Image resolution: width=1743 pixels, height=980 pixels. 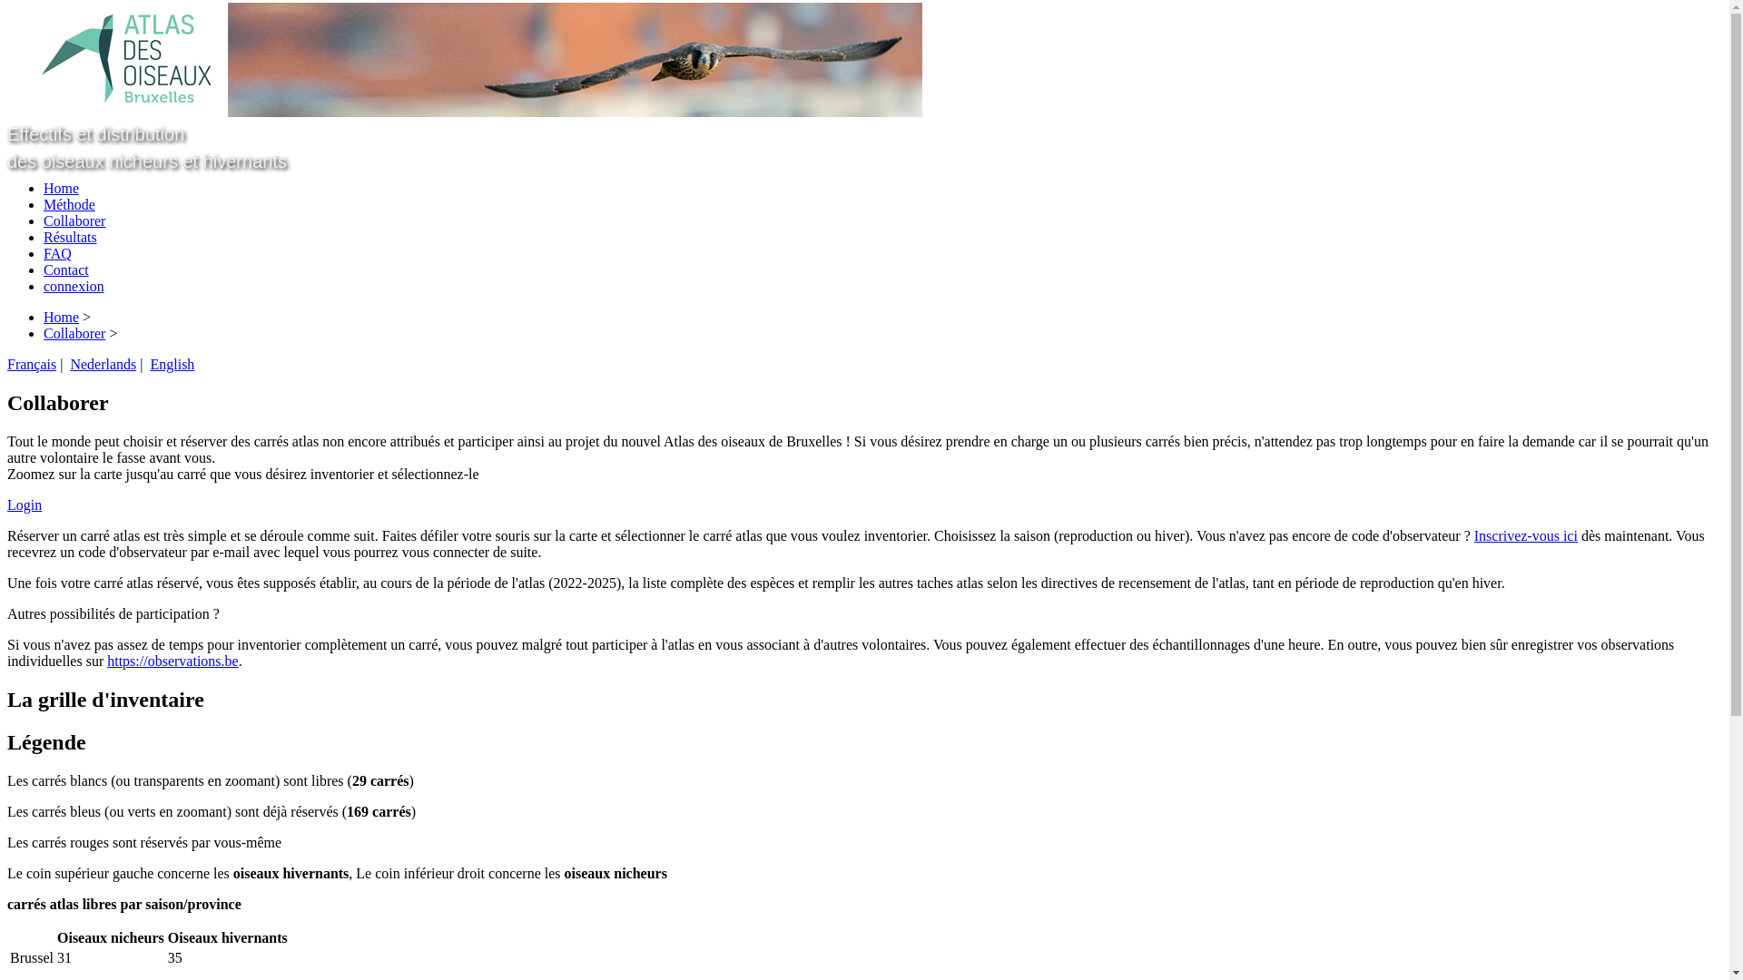 What do you see at coordinates (74, 287) in the screenshot?
I see `connexion` at bounding box center [74, 287].